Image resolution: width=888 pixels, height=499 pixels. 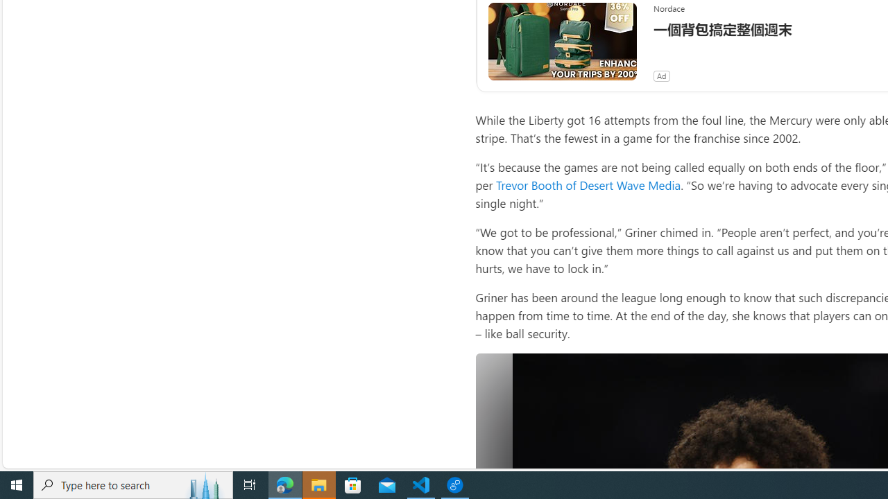 What do you see at coordinates (661, 76) in the screenshot?
I see `Ad` at bounding box center [661, 76].